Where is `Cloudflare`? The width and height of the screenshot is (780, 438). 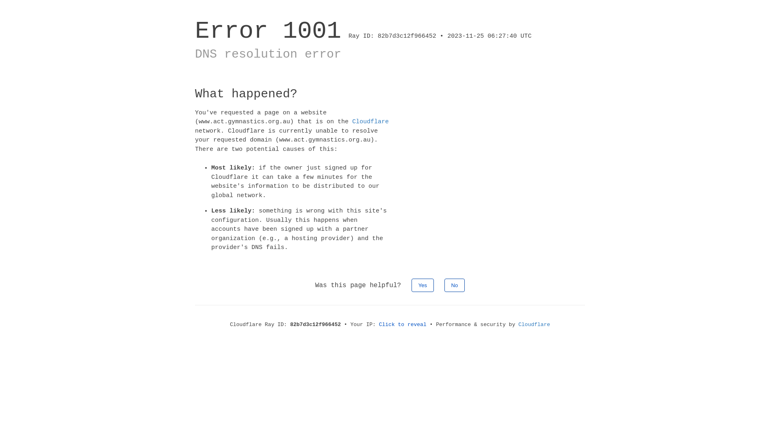
Cloudflare is located at coordinates (534, 324).